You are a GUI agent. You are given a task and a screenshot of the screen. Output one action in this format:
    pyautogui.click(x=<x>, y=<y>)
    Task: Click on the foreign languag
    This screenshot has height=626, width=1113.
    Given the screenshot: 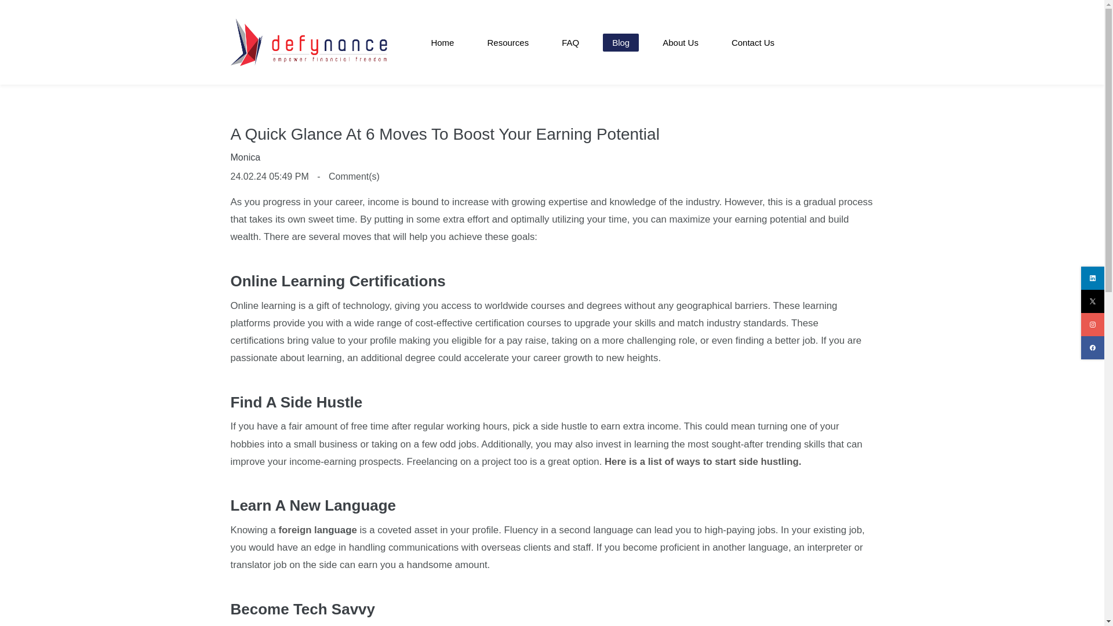 What is the action you would take?
    pyautogui.click(x=300, y=530)
    